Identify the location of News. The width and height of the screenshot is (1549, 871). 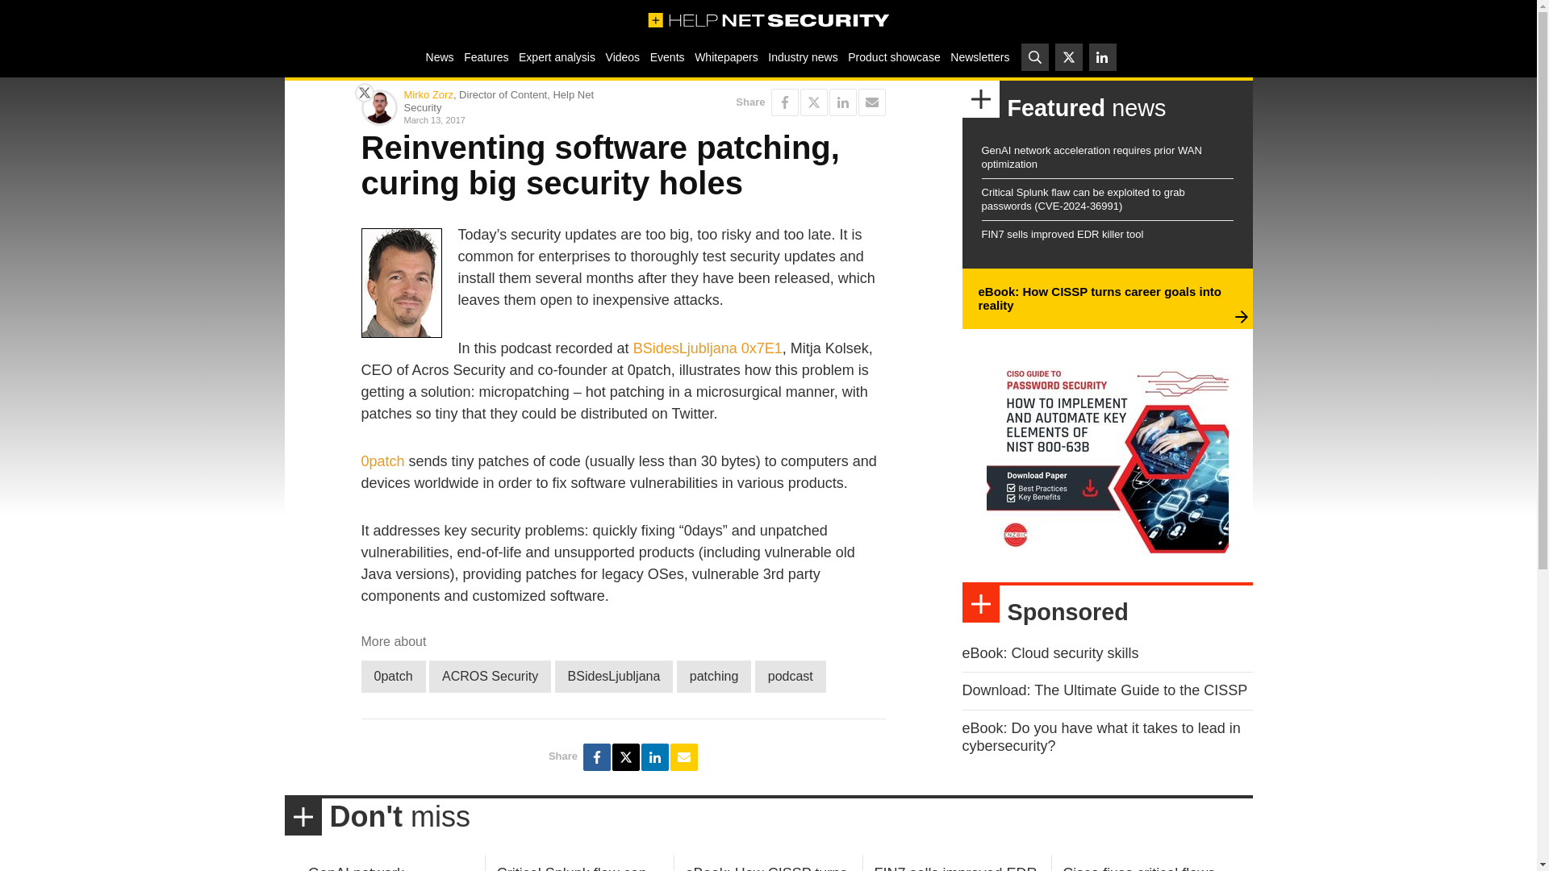
(439, 56).